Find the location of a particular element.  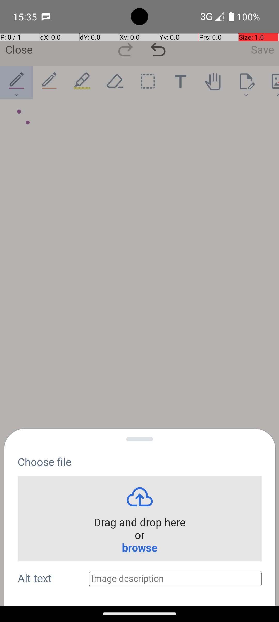

browse is located at coordinates (139, 548).